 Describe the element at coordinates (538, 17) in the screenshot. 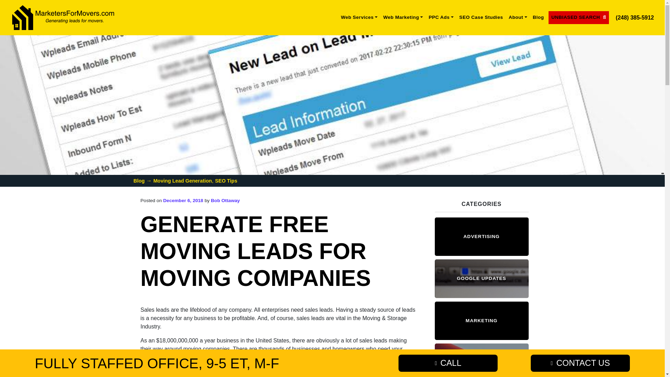

I see `Blog` at that location.